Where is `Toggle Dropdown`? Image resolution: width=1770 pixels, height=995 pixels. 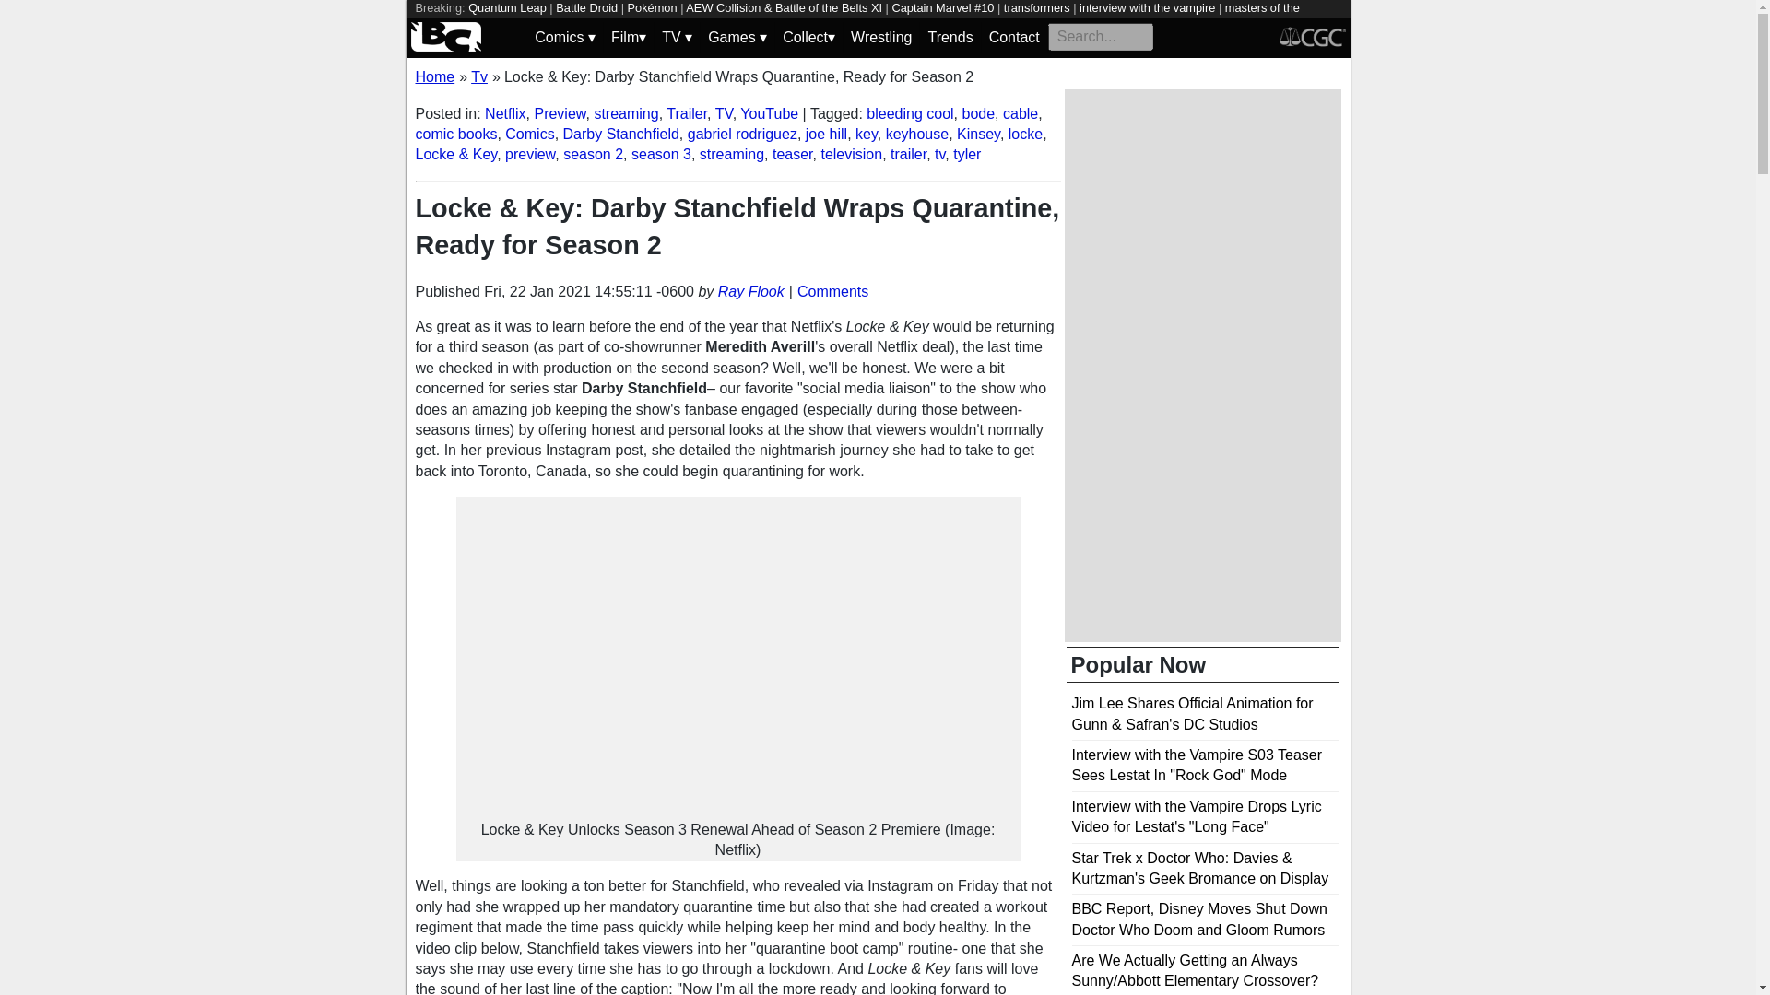 Toggle Dropdown is located at coordinates (628, 37).